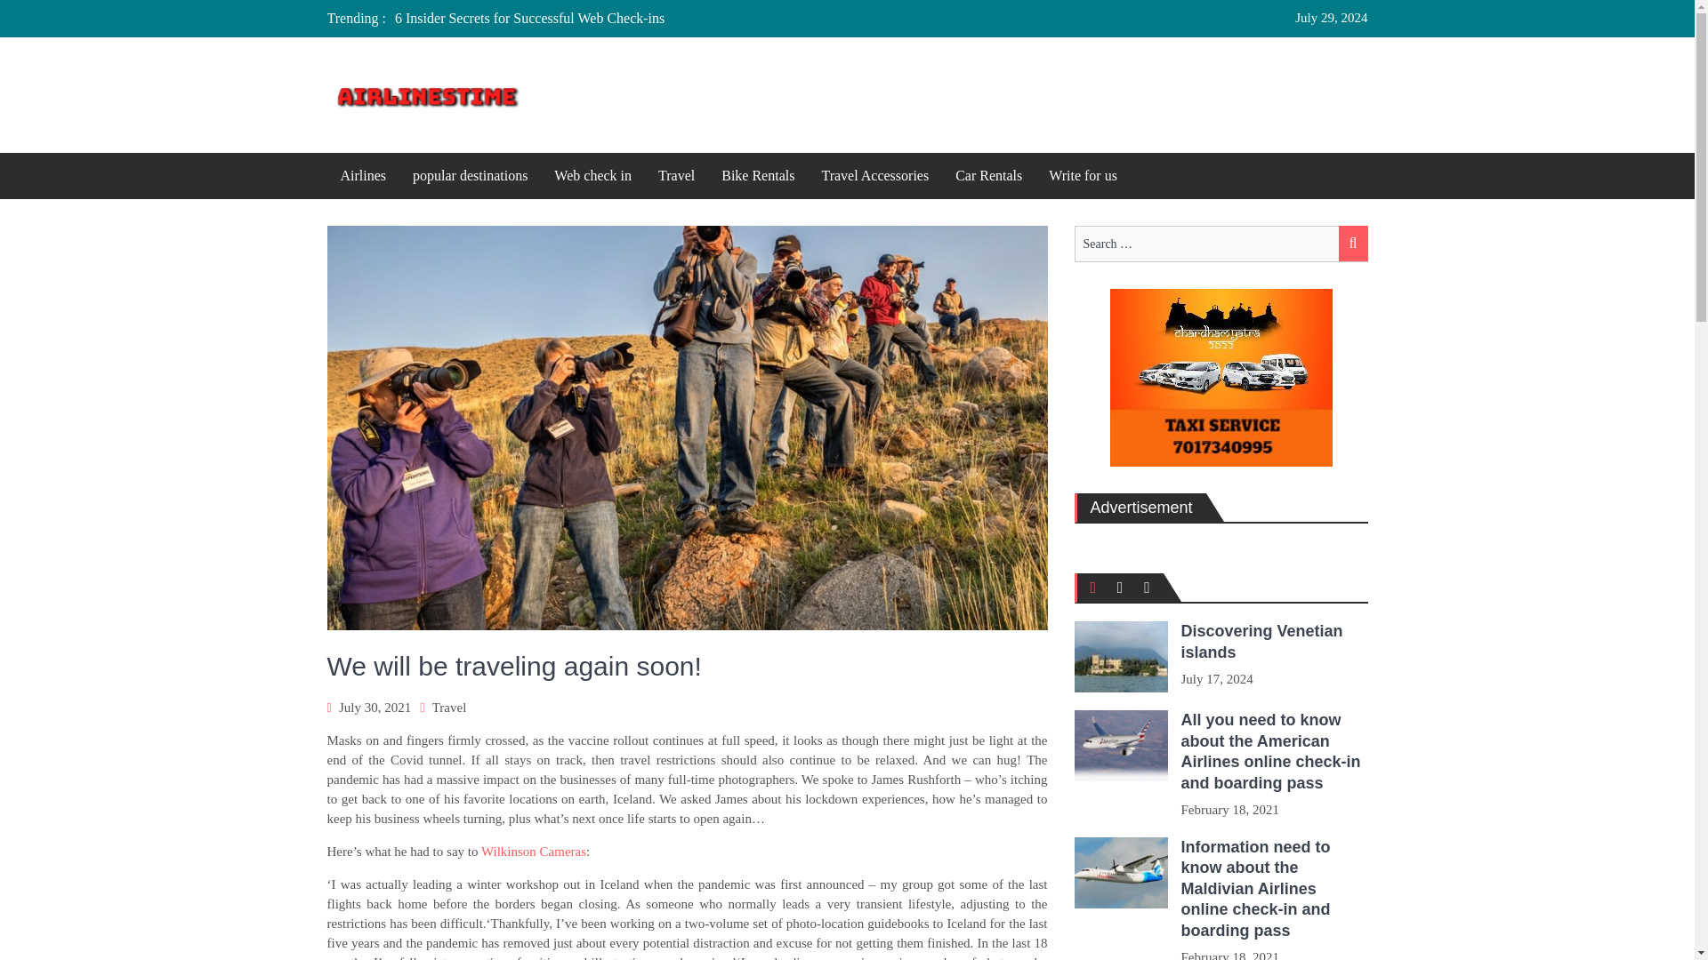 This screenshot has height=960, width=1708. Describe the element at coordinates (592, 175) in the screenshot. I see `Web check in` at that location.